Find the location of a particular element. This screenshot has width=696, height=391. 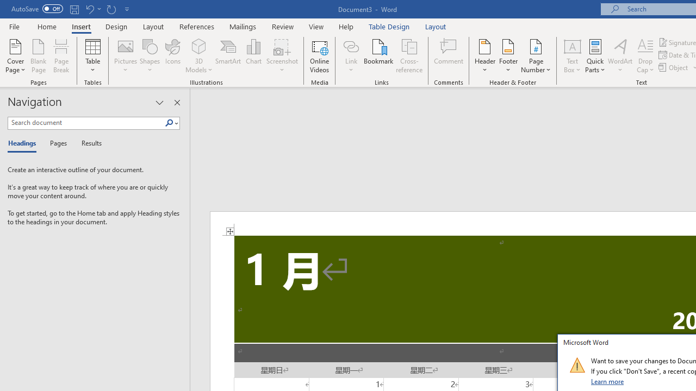

Footer is located at coordinates (508, 55).